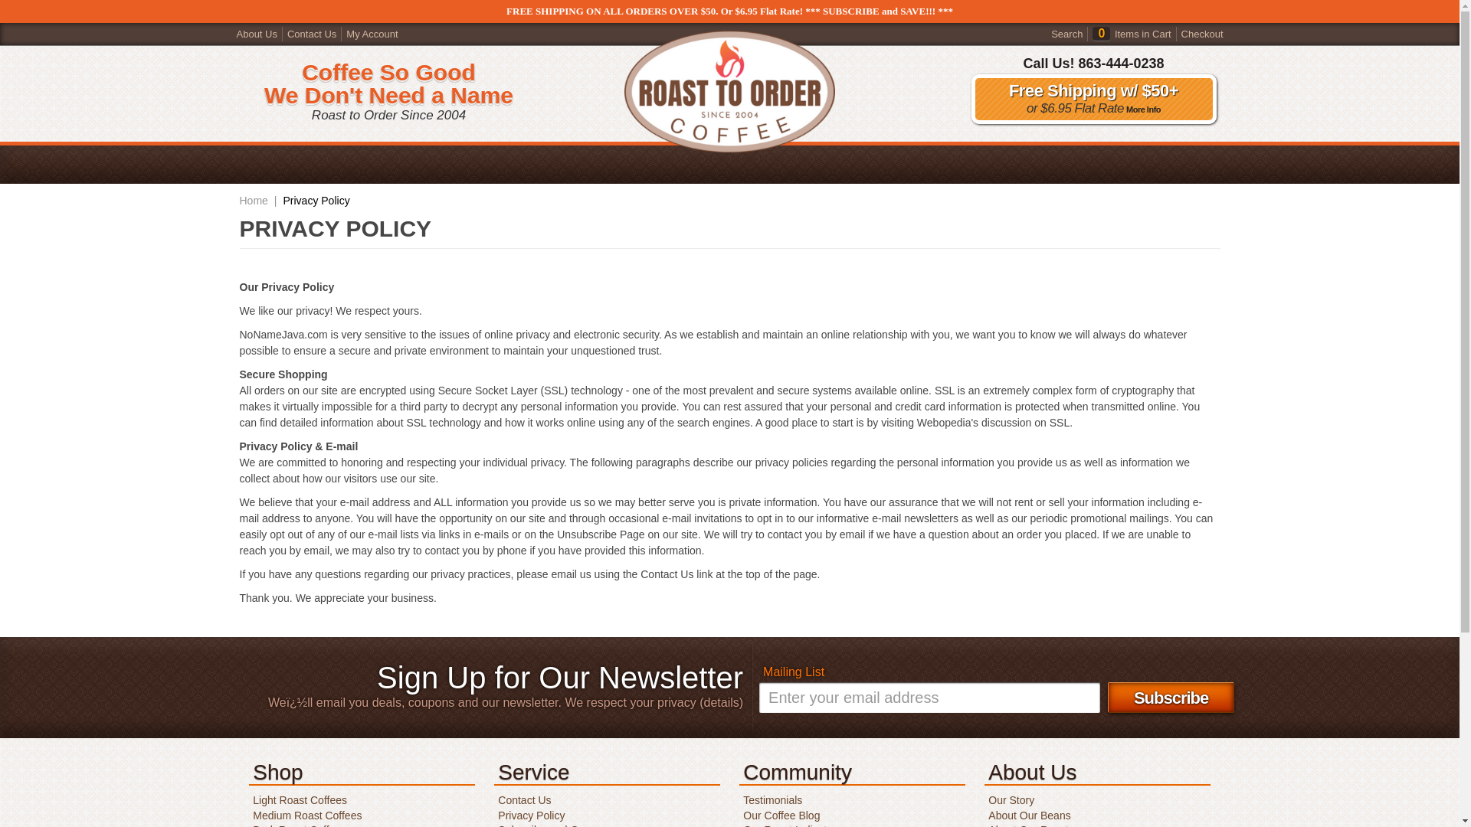 This screenshot has width=1471, height=827. What do you see at coordinates (256, 32) in the screenshot?
I see `About Us` at bounding box center [256, 32].